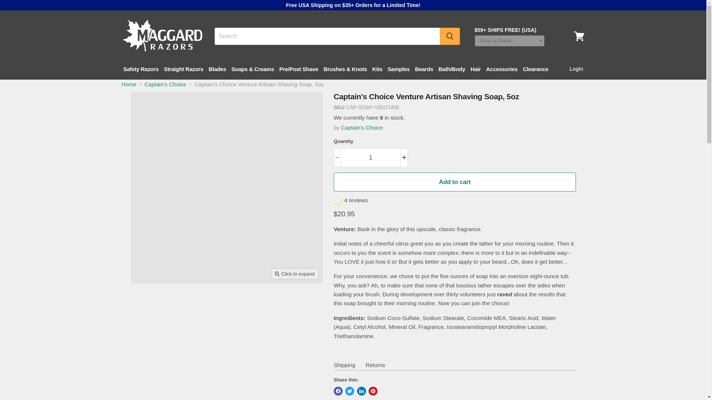  I want to click on Captain's Choice, so click(362, 127).